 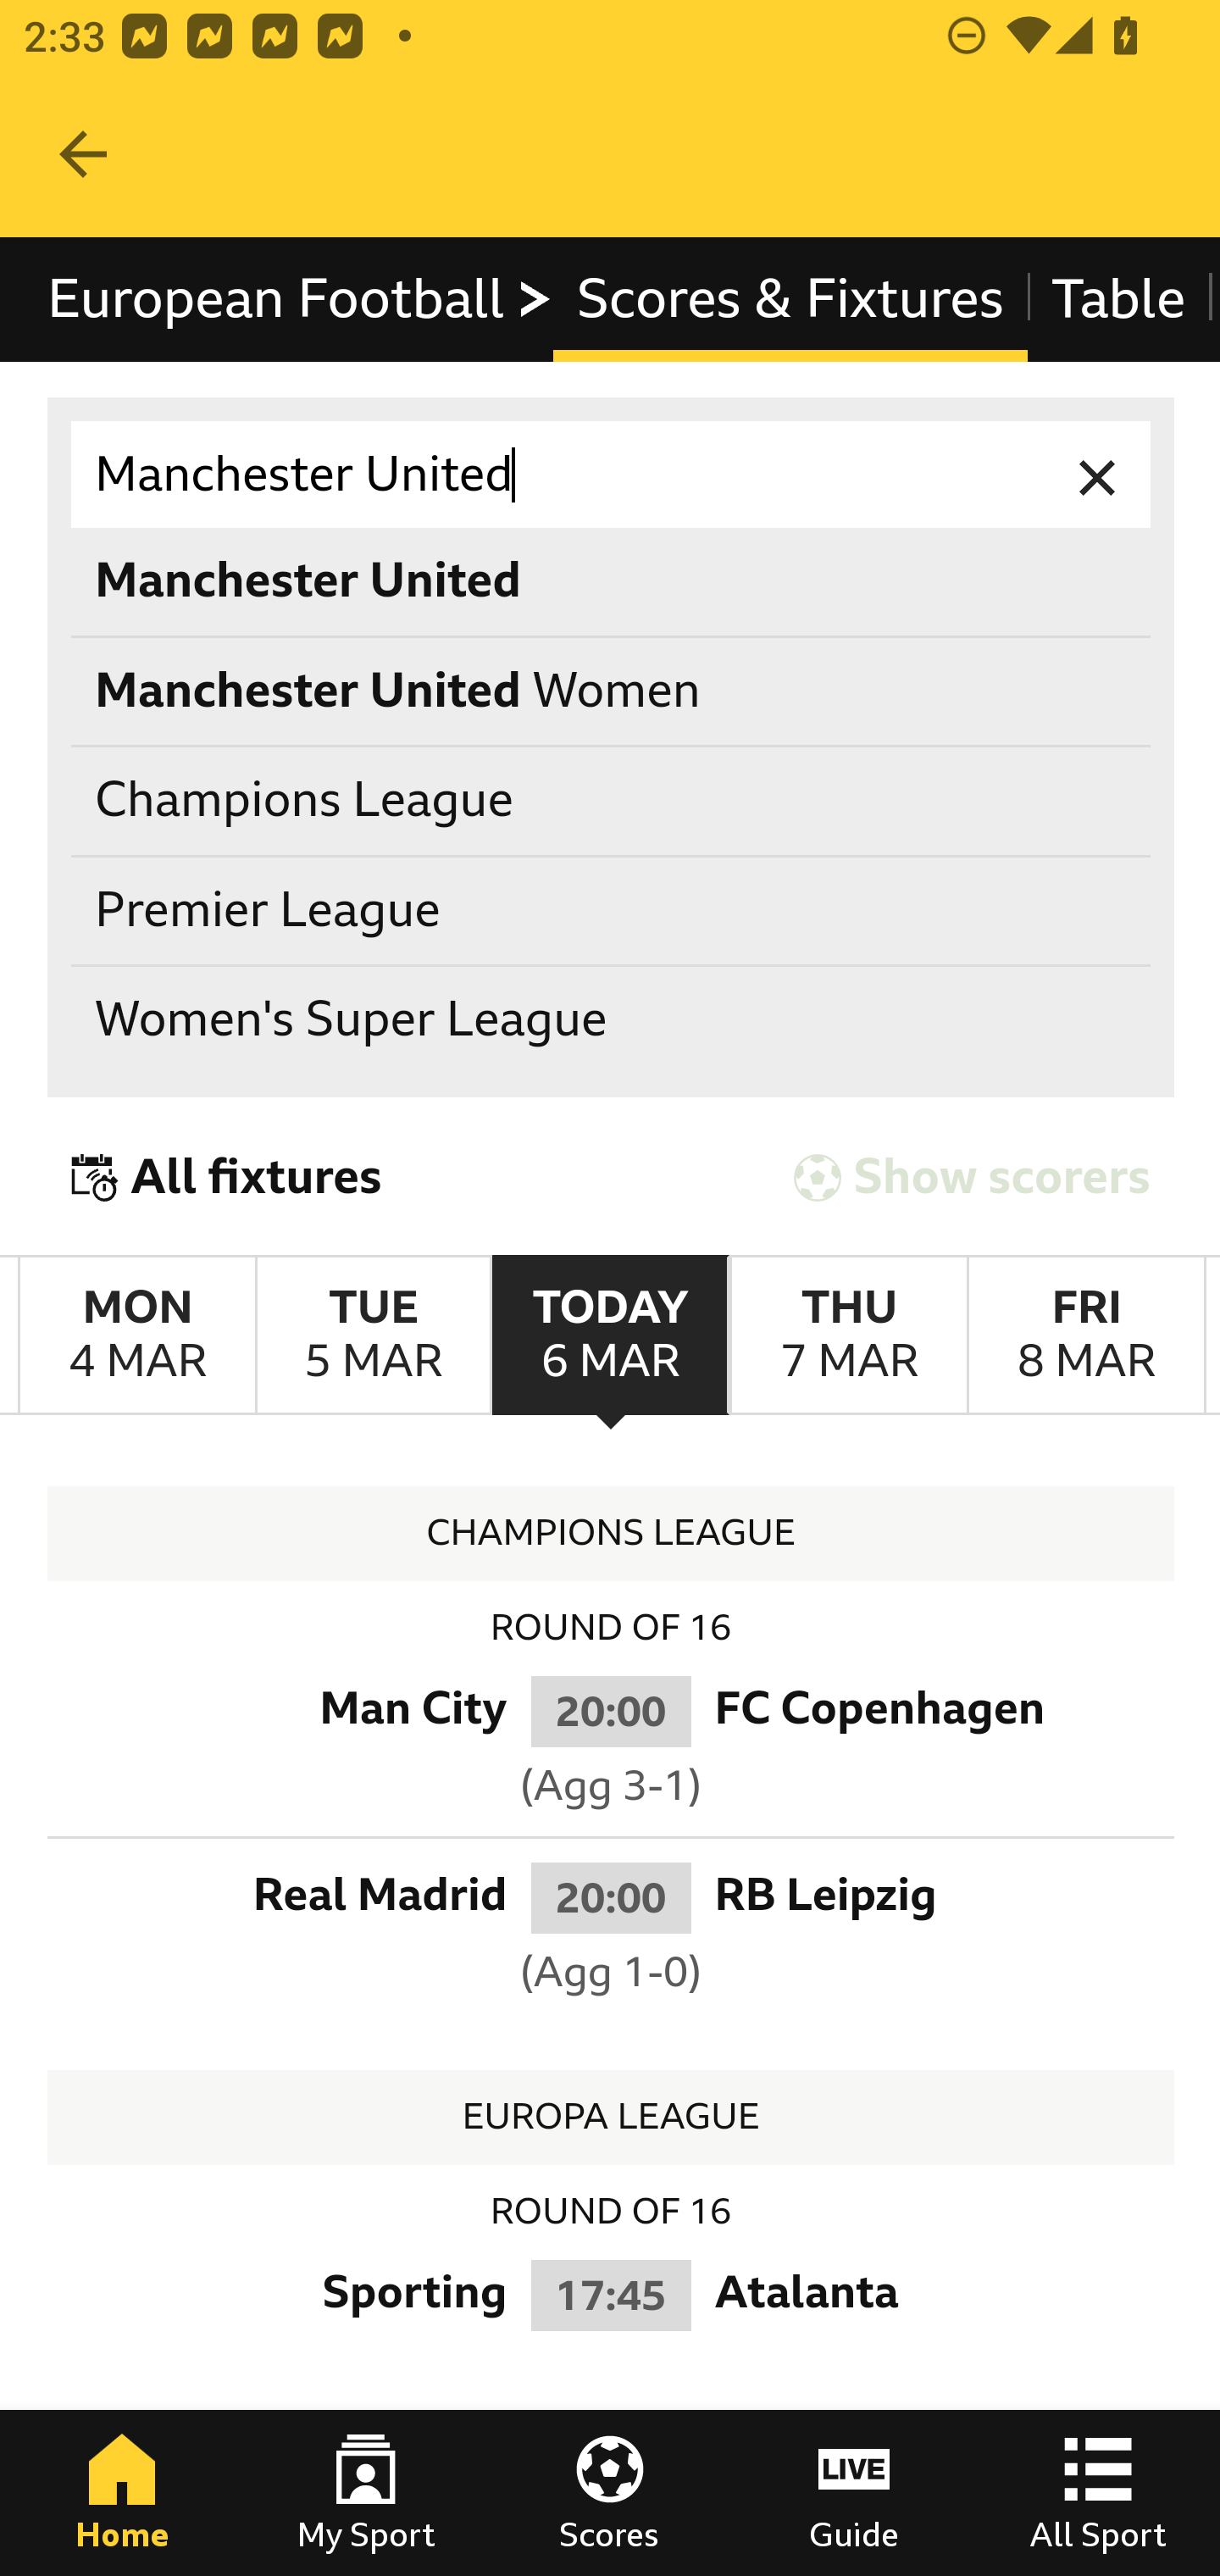 What do you see at coordinates (612, 690) in the screenshot?
I see `Manchester United Women Manchester United  Women` at bounding box center [612, 690].